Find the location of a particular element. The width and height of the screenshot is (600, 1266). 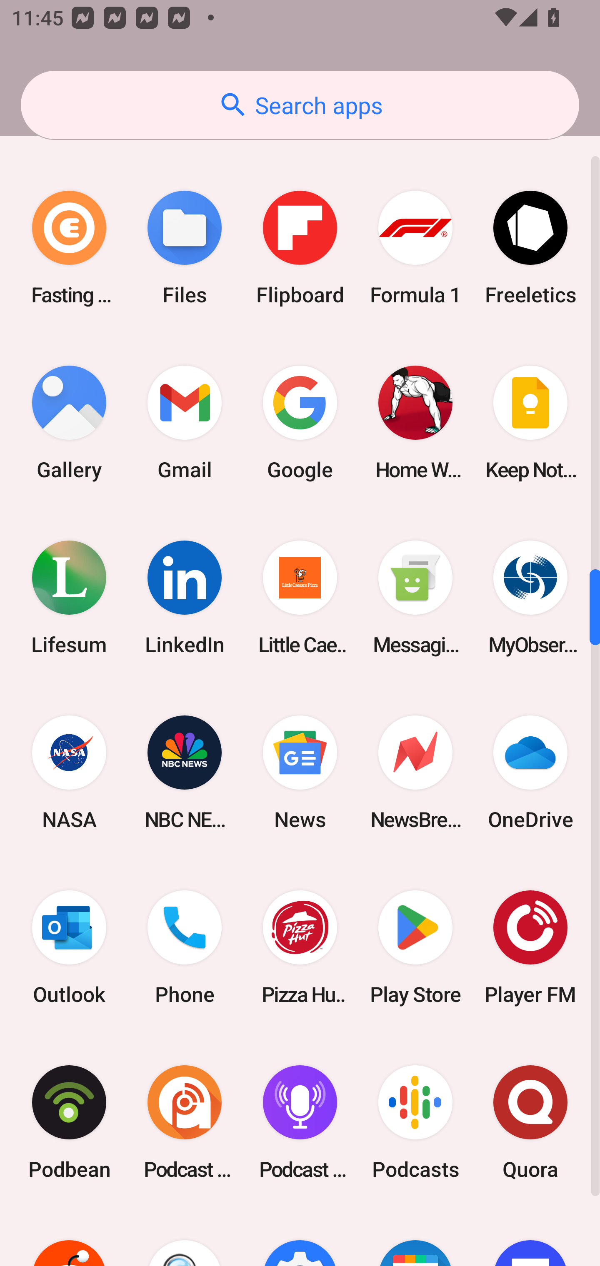

News is located at coordinates (300, 772).